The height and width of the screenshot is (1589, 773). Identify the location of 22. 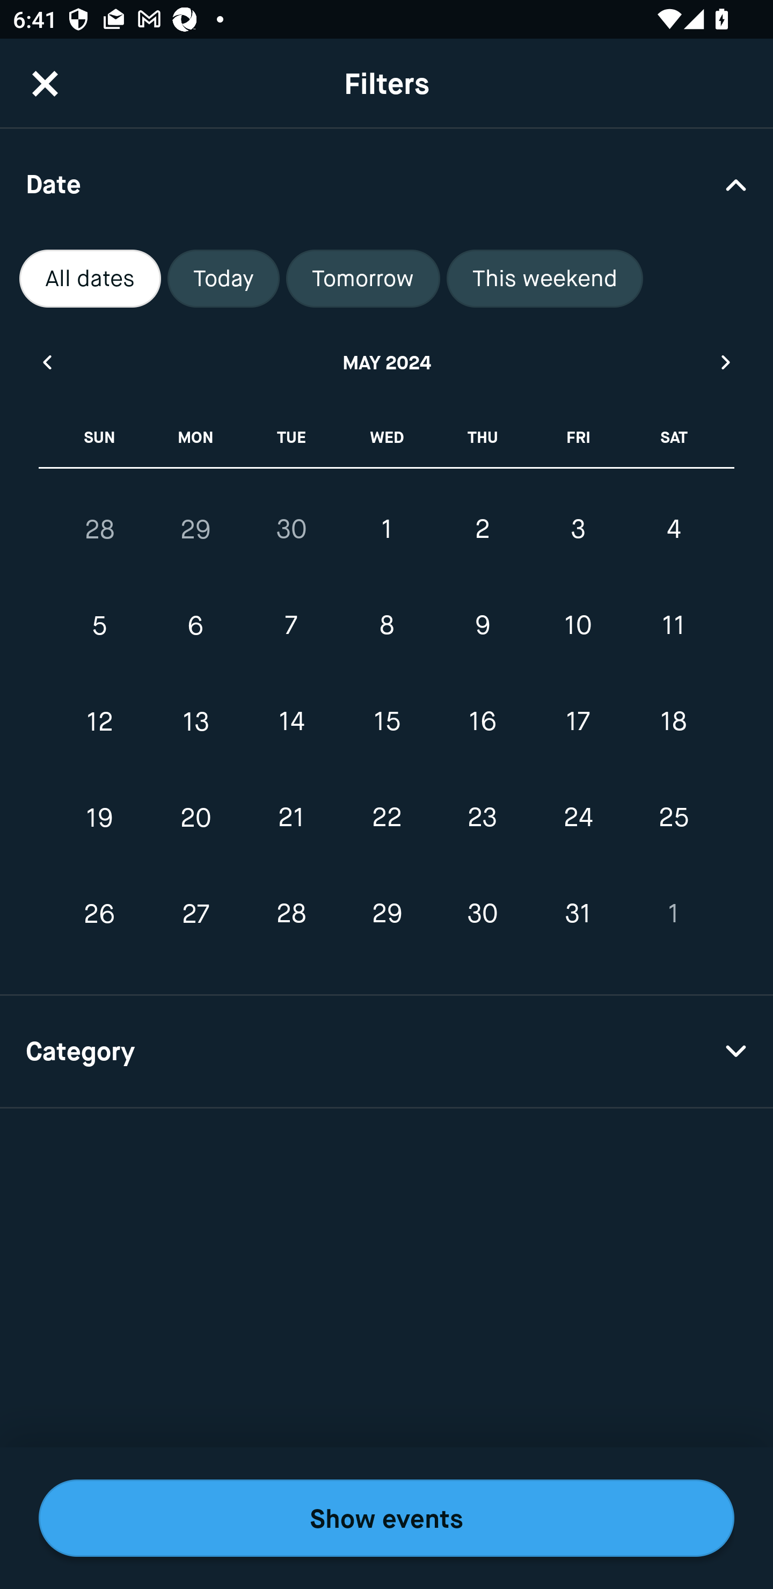
(386, 817).